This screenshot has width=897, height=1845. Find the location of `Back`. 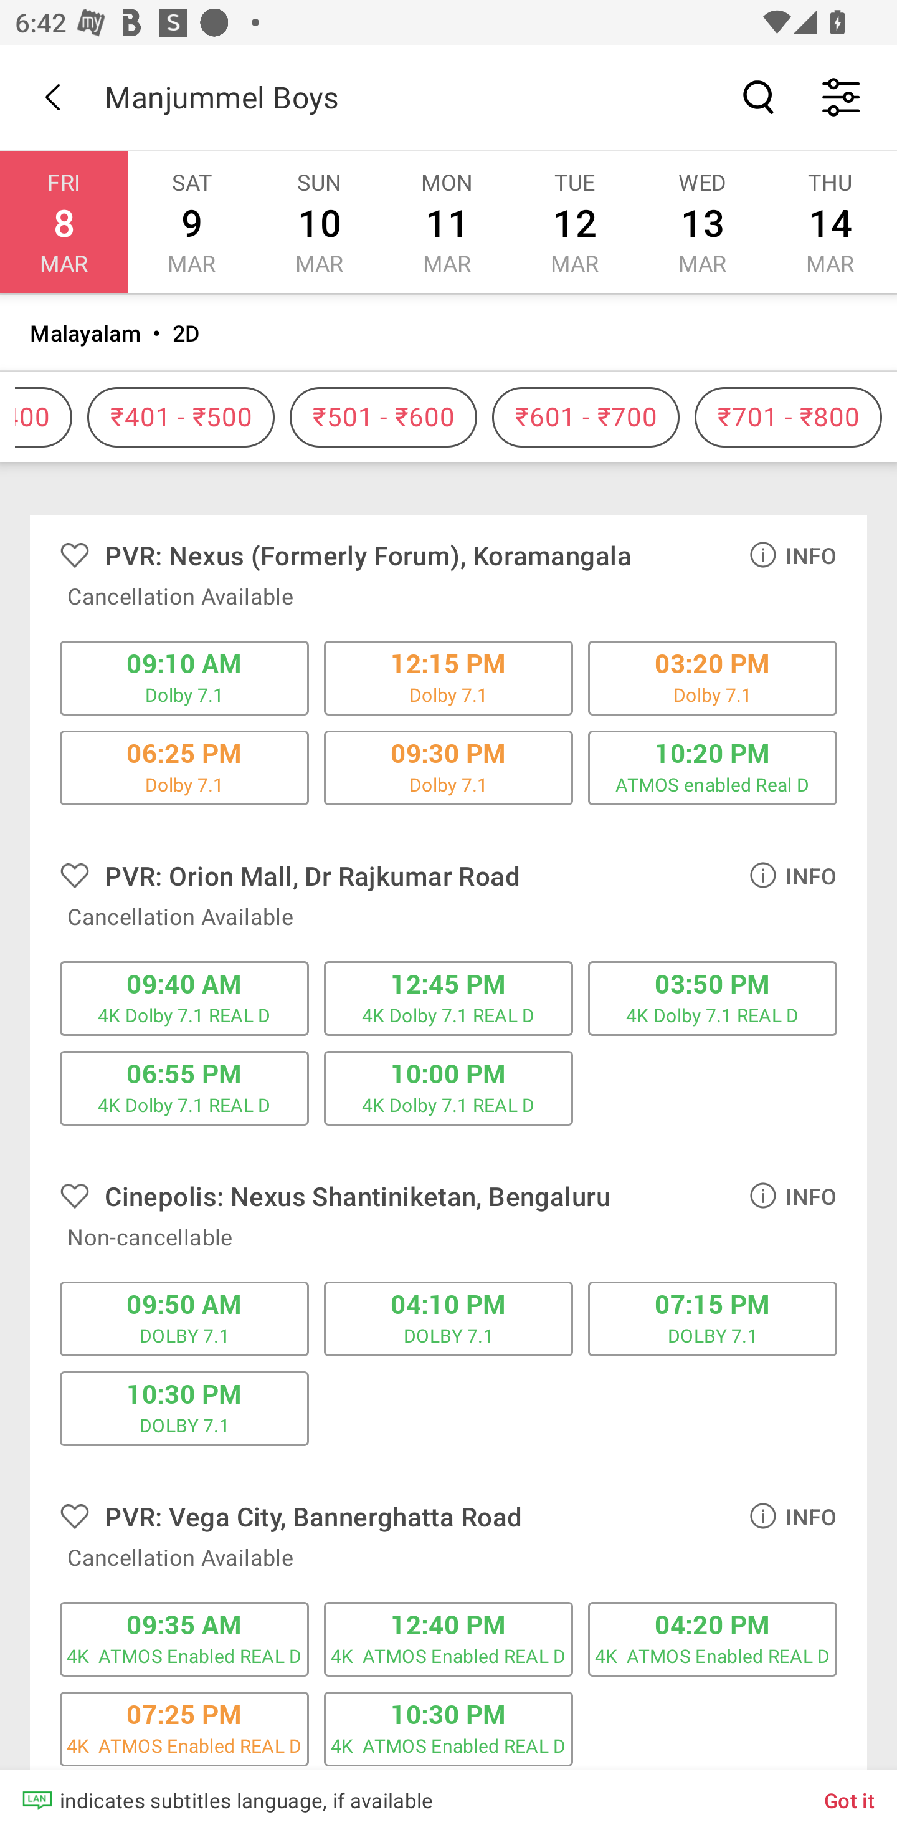

Back is located at coordinates (52, 97).